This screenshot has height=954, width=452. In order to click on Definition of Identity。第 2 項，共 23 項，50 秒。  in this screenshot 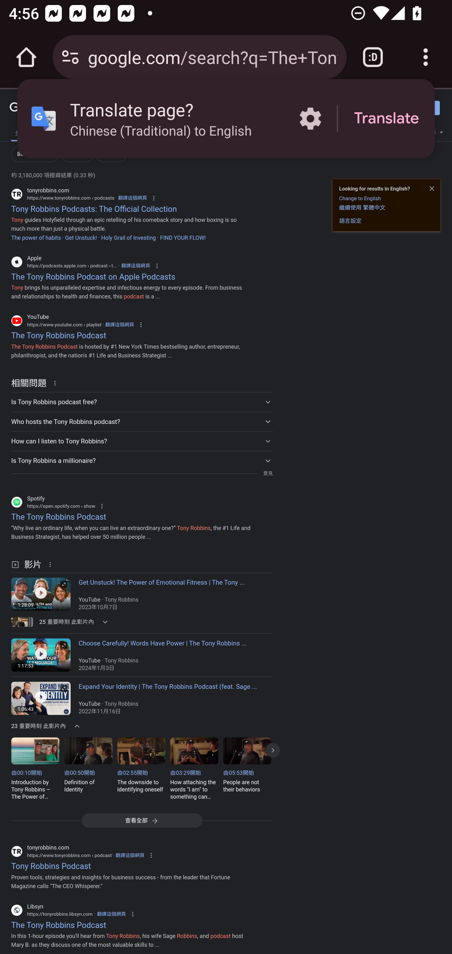, I will do `click(90, 769)`.